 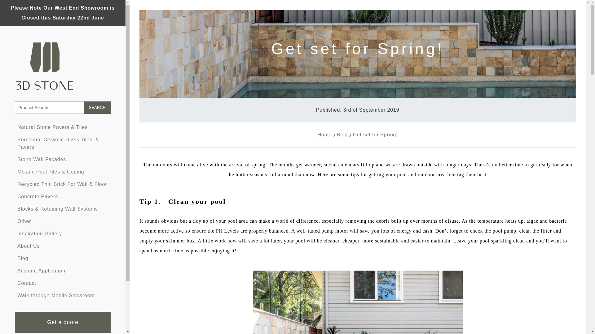 I want to click on Search, so click(x=97, y=108).